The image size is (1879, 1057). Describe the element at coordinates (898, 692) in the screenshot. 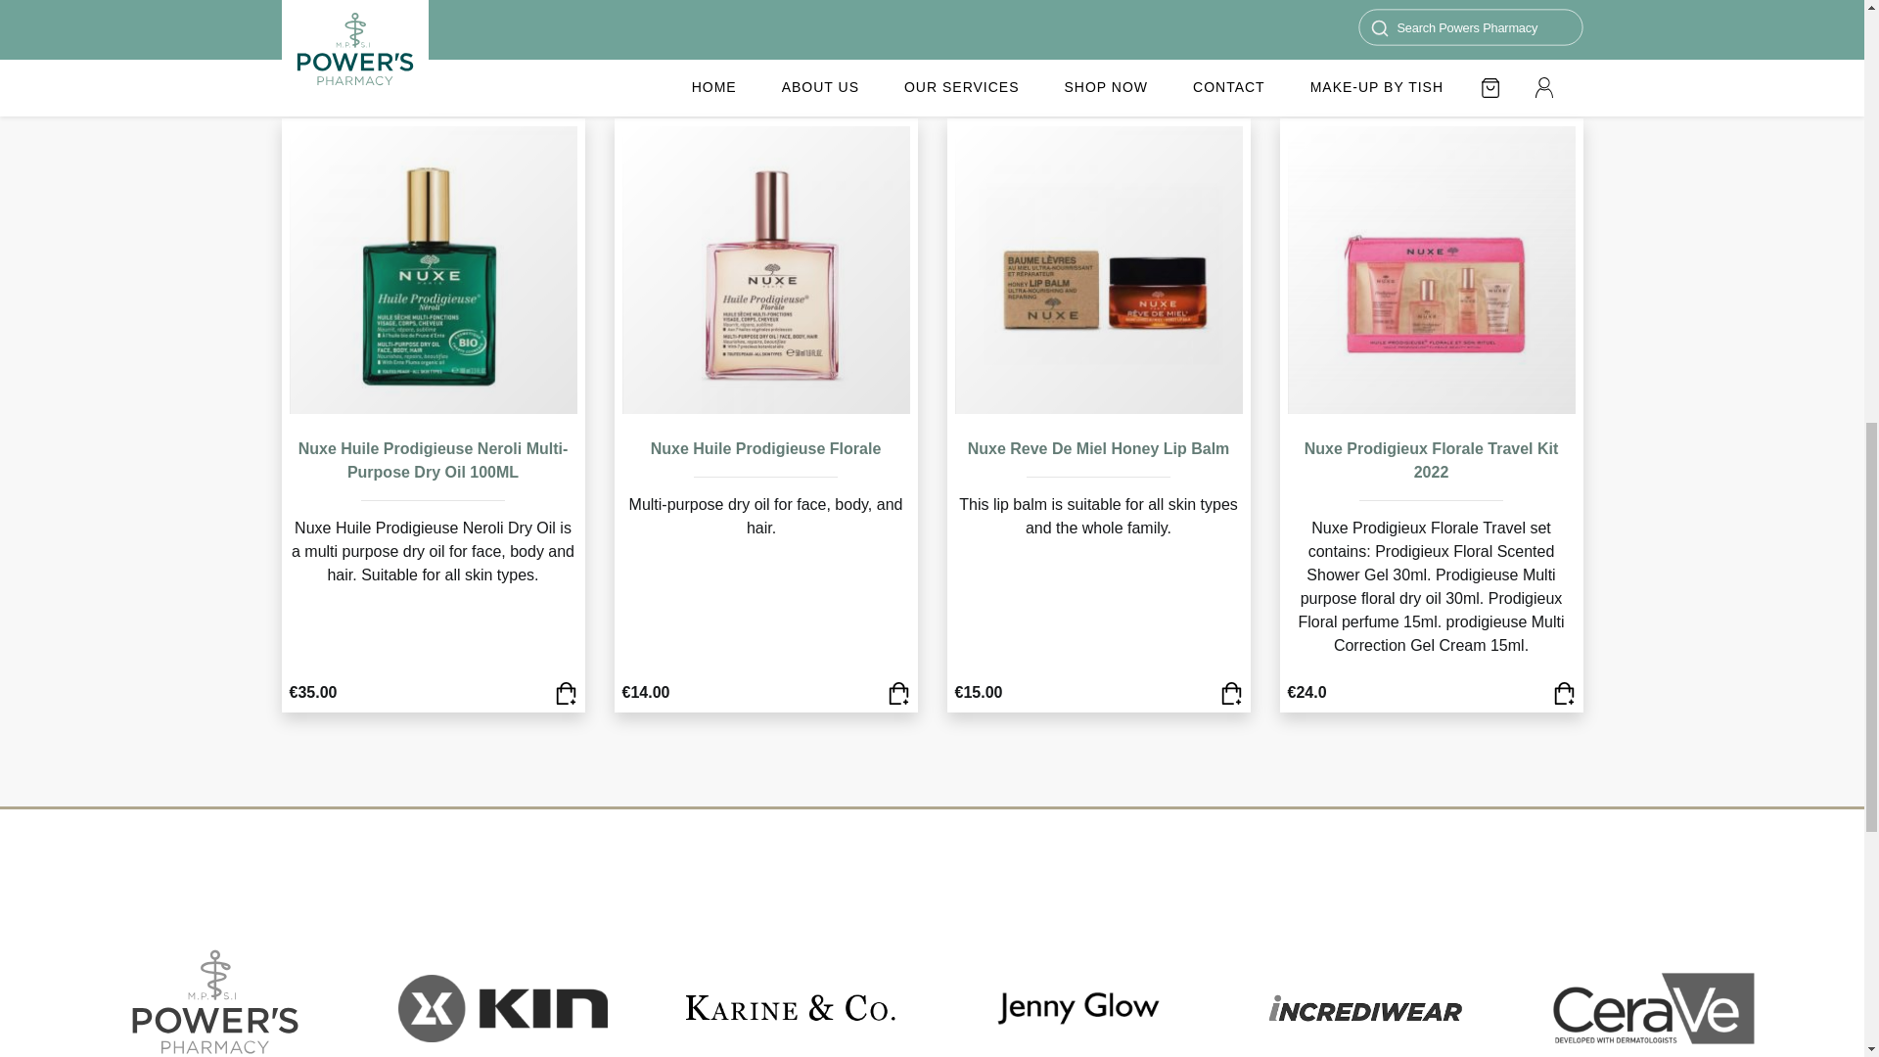

I see `Shop Nuxe Huile Prodigieuse Florale` at that location.